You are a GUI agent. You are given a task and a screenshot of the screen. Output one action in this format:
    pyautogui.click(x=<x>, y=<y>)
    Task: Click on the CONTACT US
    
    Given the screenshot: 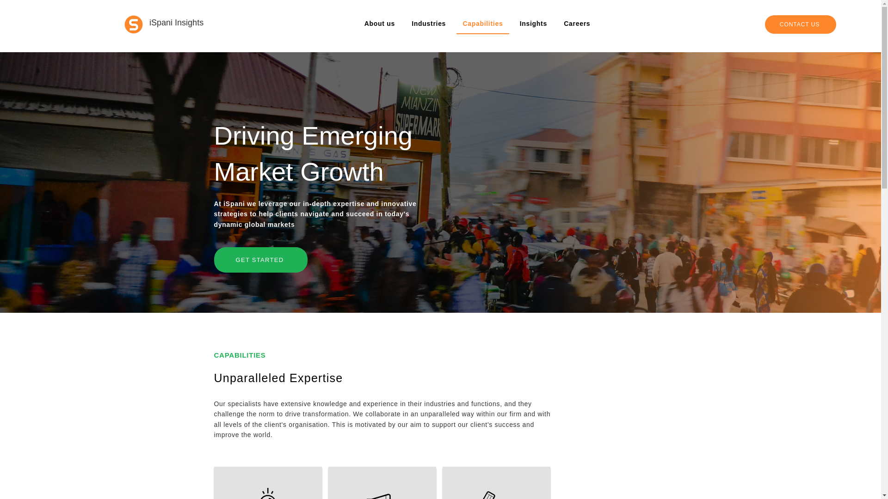 What is the action you would take?
    pyautogui.click(x=800, y=24)
    